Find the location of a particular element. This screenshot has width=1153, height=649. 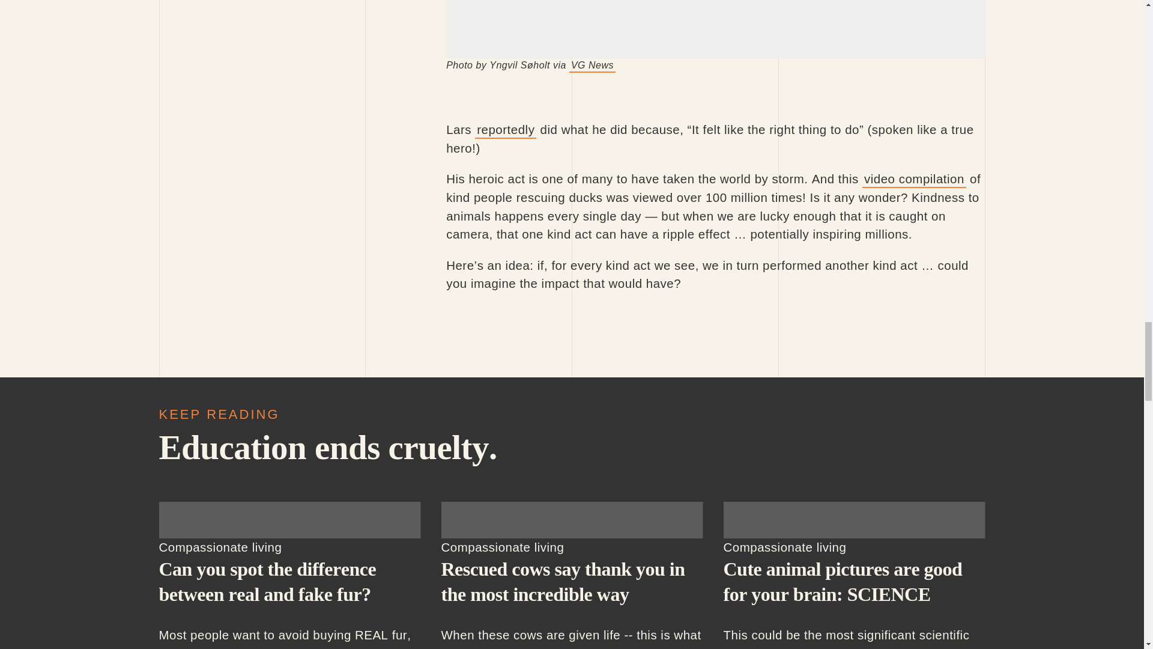

Can you spot the difference between real and fake fur? is located at coordinates (267, 581).